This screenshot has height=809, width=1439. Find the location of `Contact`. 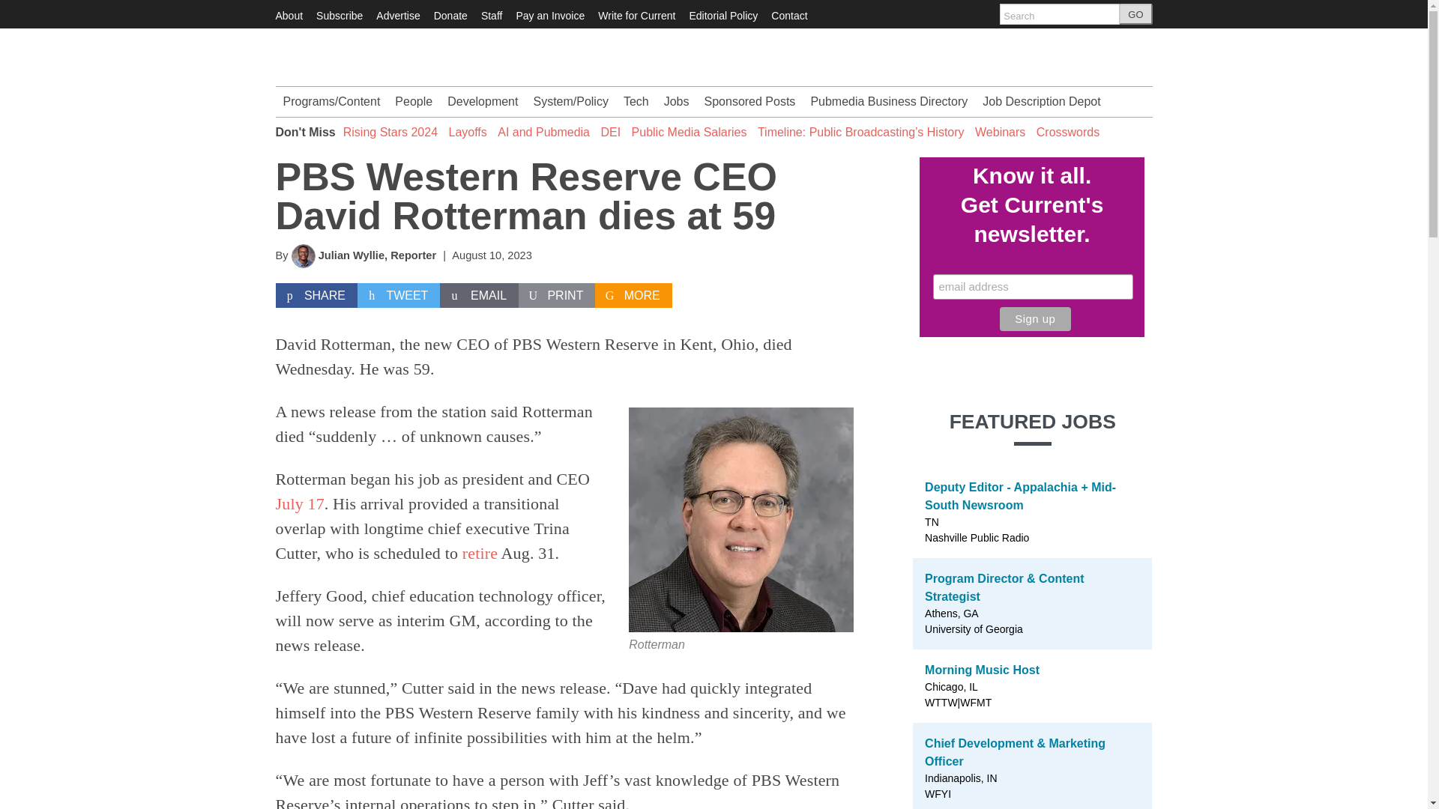

Contact is located at coordinates (789, 15).